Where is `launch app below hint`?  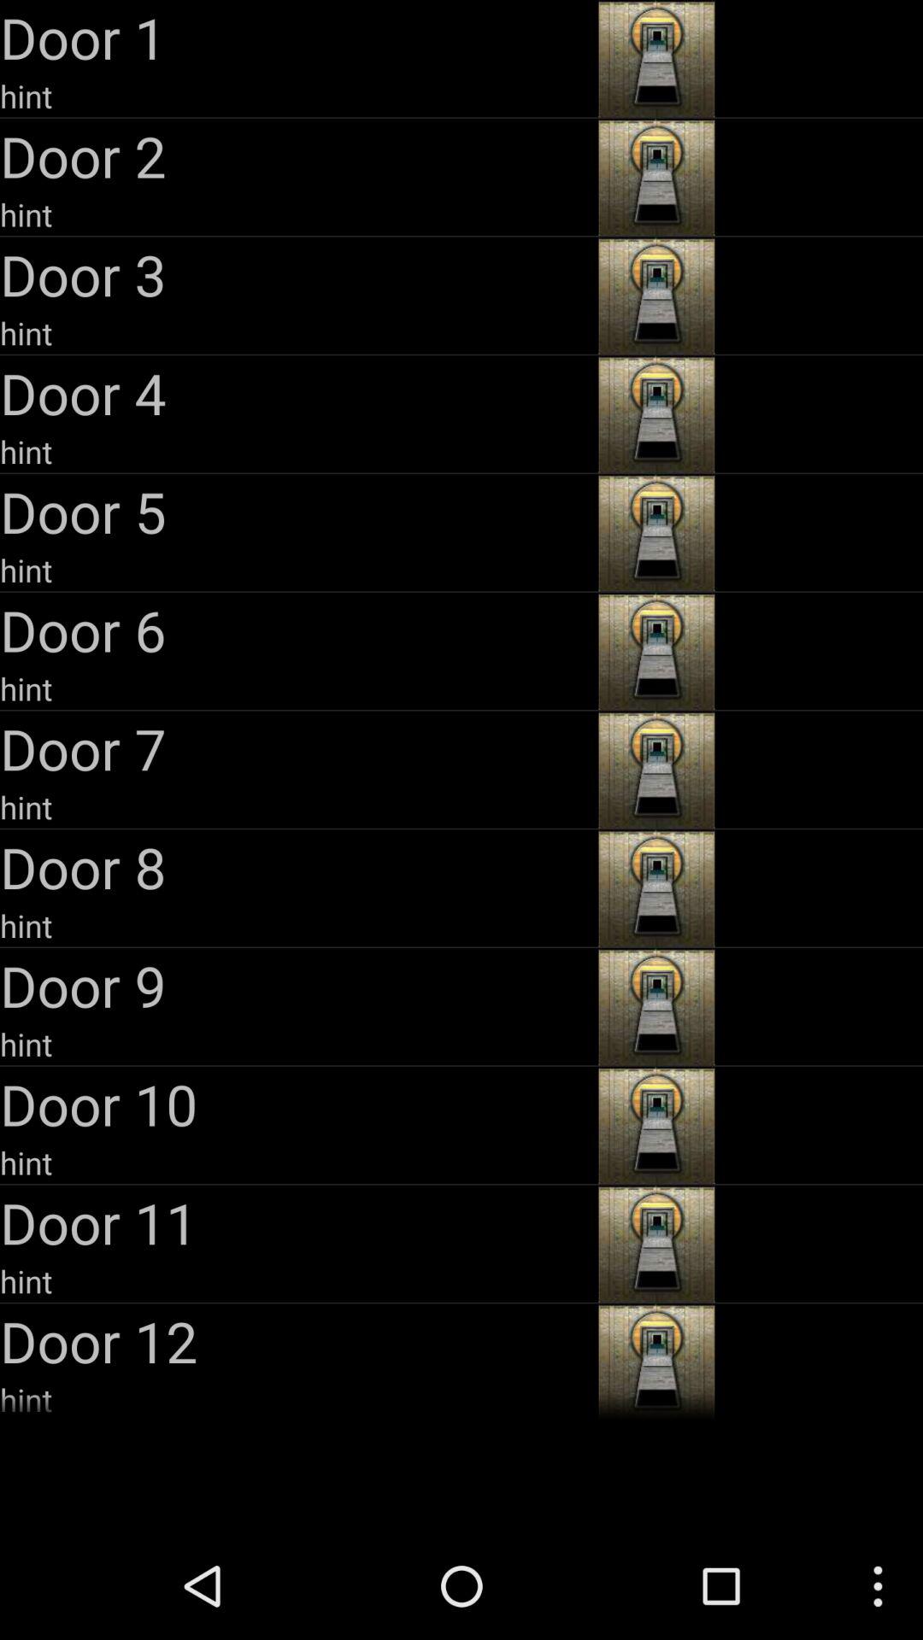 launch app below hint is located at coordinates (297, 511).